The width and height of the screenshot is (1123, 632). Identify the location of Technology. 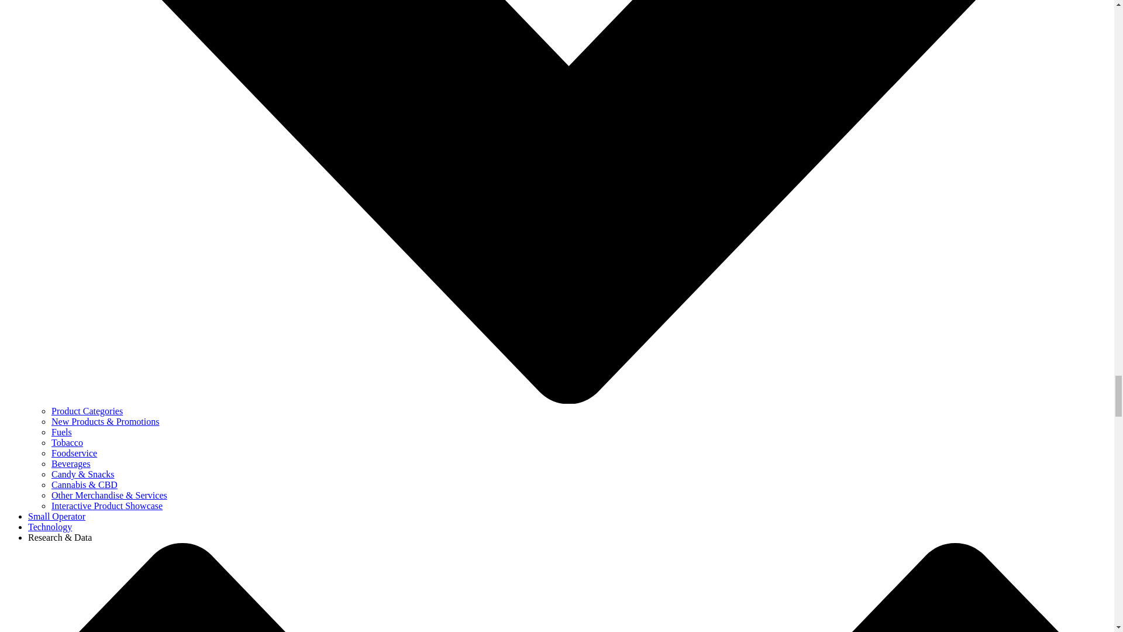
(50, 527).